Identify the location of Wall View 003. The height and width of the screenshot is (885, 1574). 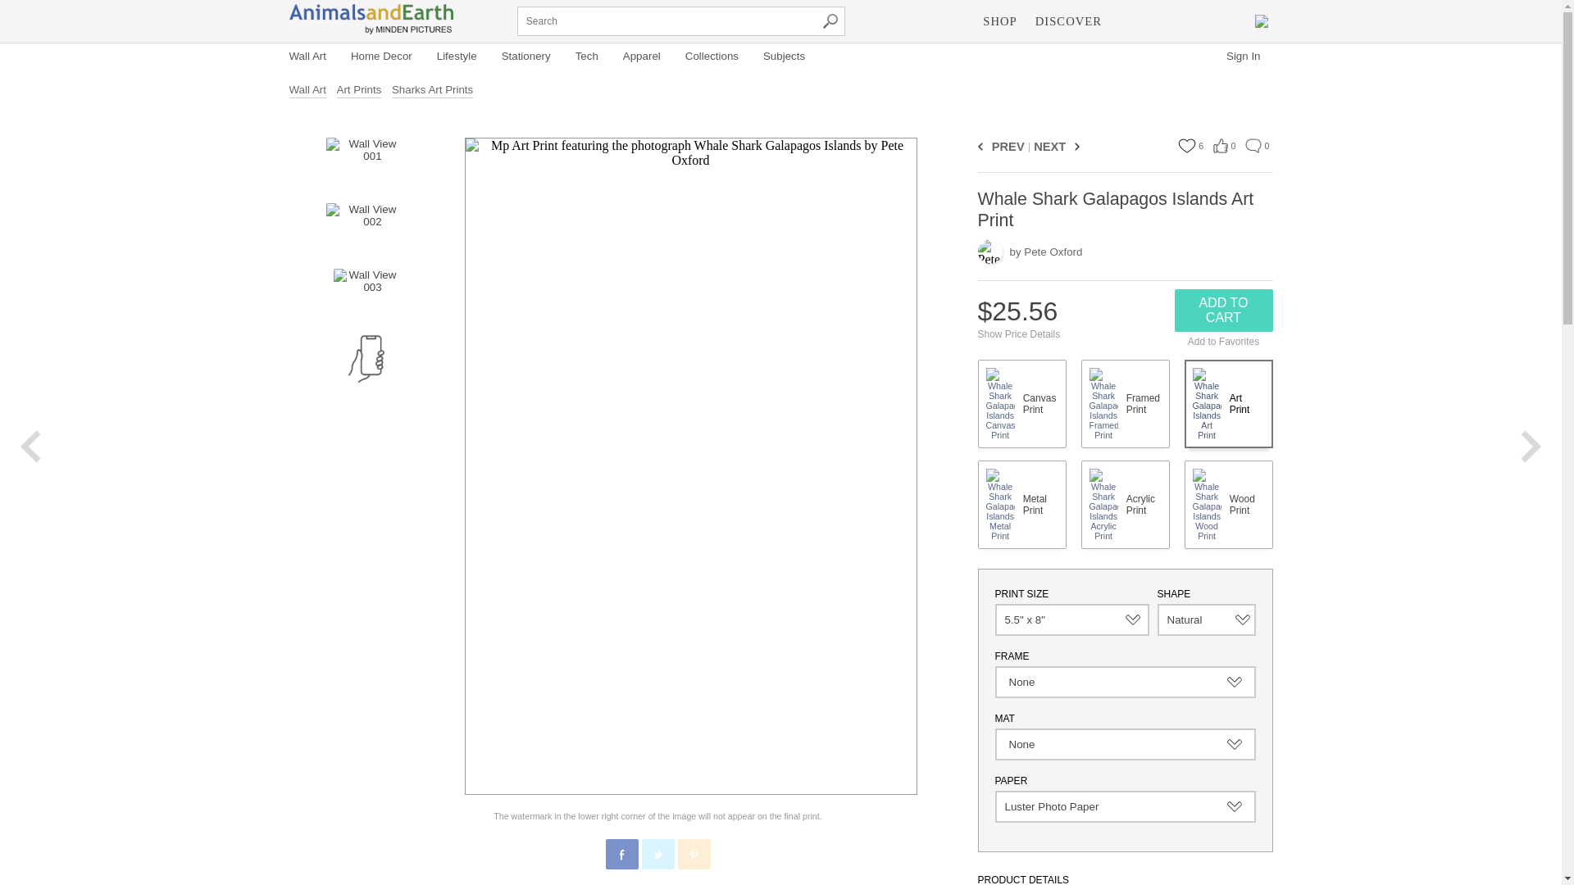
(365, 293).